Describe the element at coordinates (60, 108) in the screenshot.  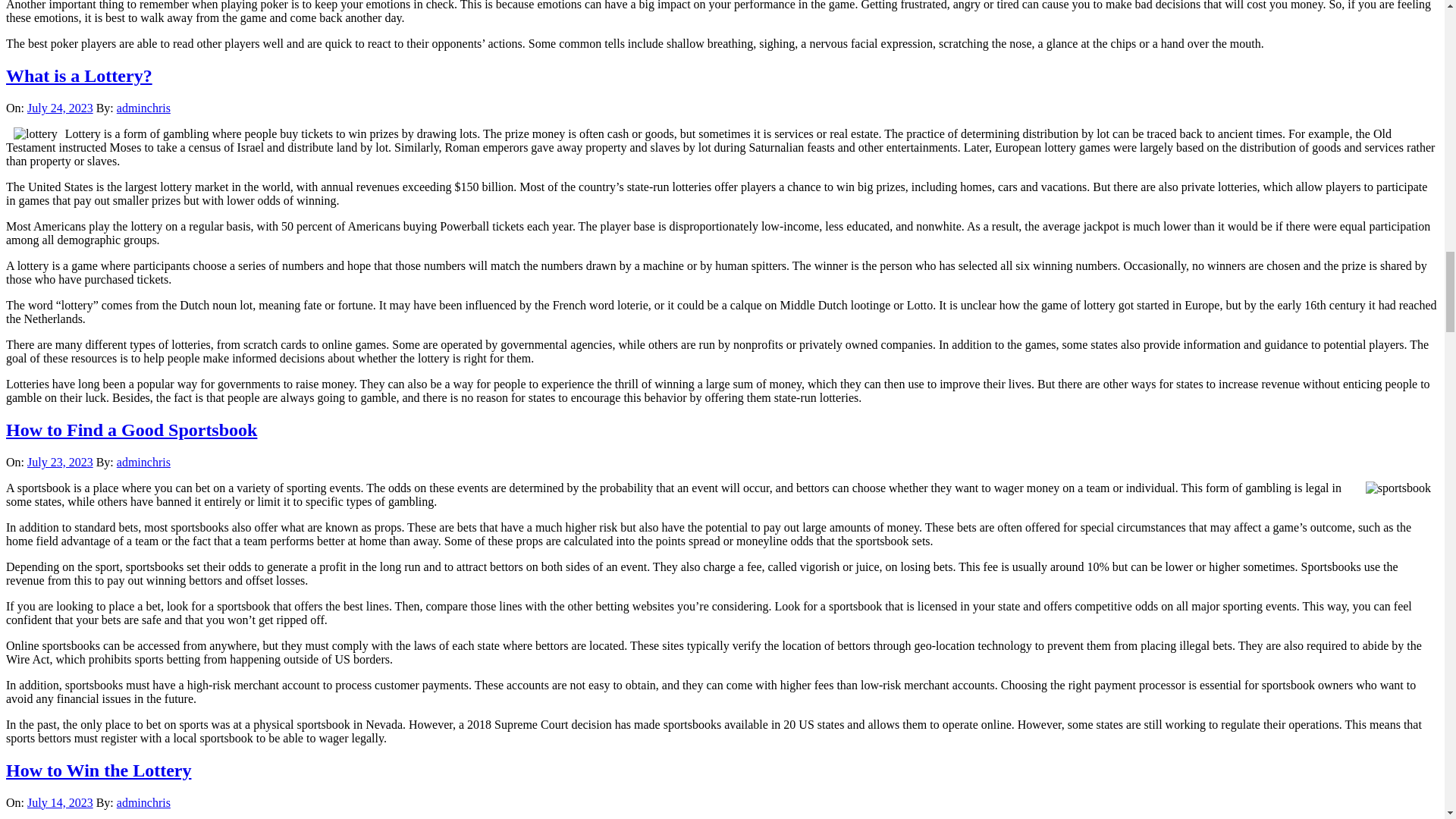
I see `July 24, 2023` at that location.